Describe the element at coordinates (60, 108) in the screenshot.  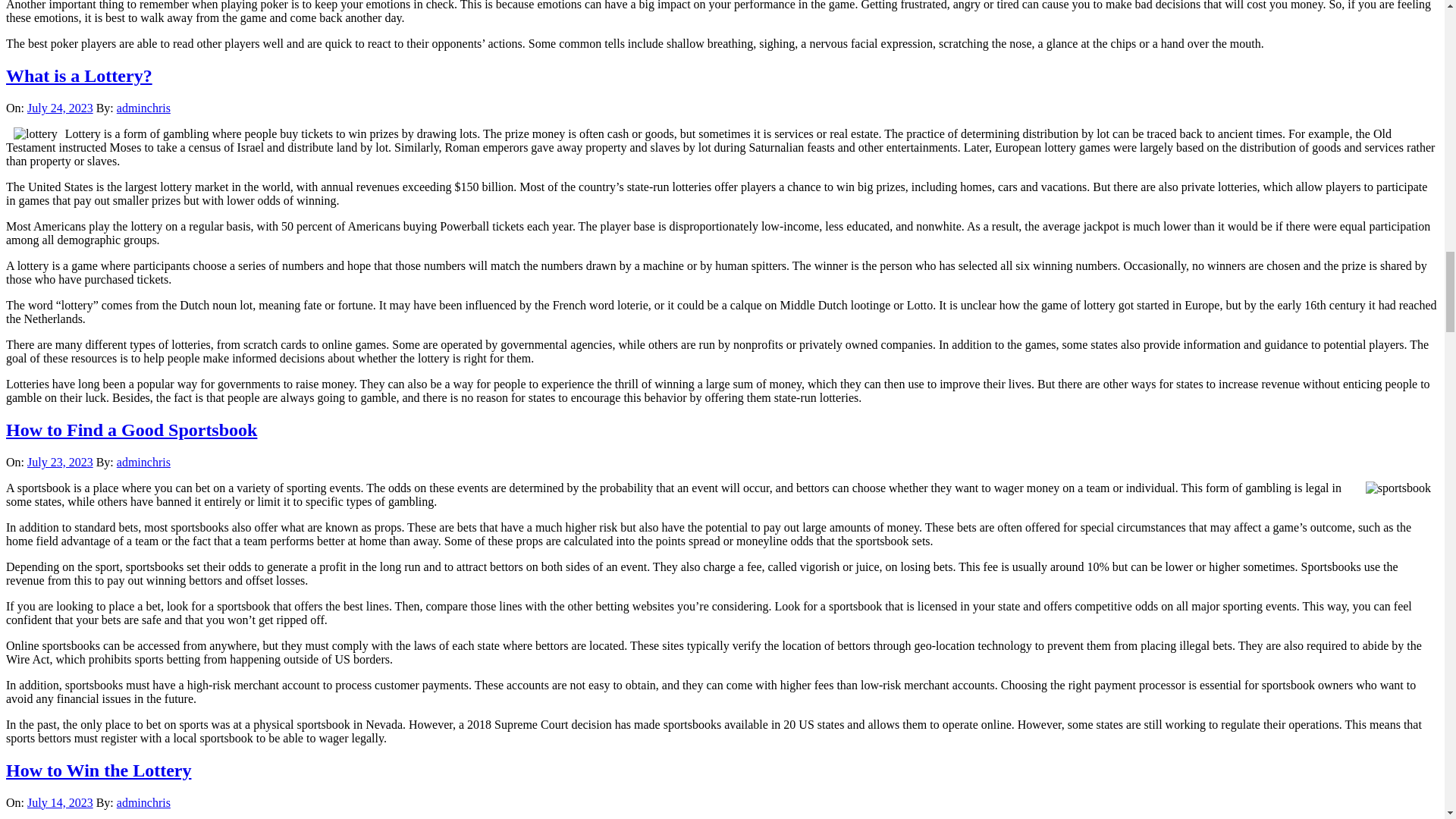
I see `July 24, 2023` at that location.